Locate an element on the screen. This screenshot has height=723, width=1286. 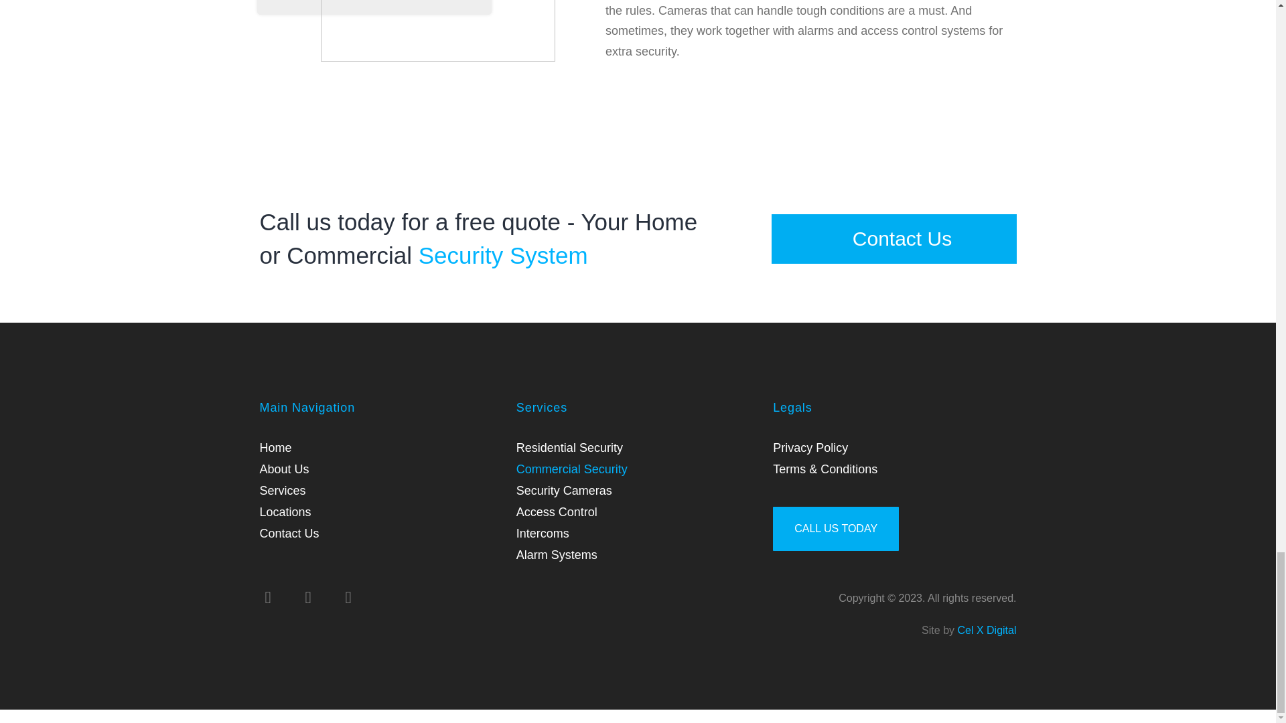
Alarm Systems is located at coordinates (557, 554).